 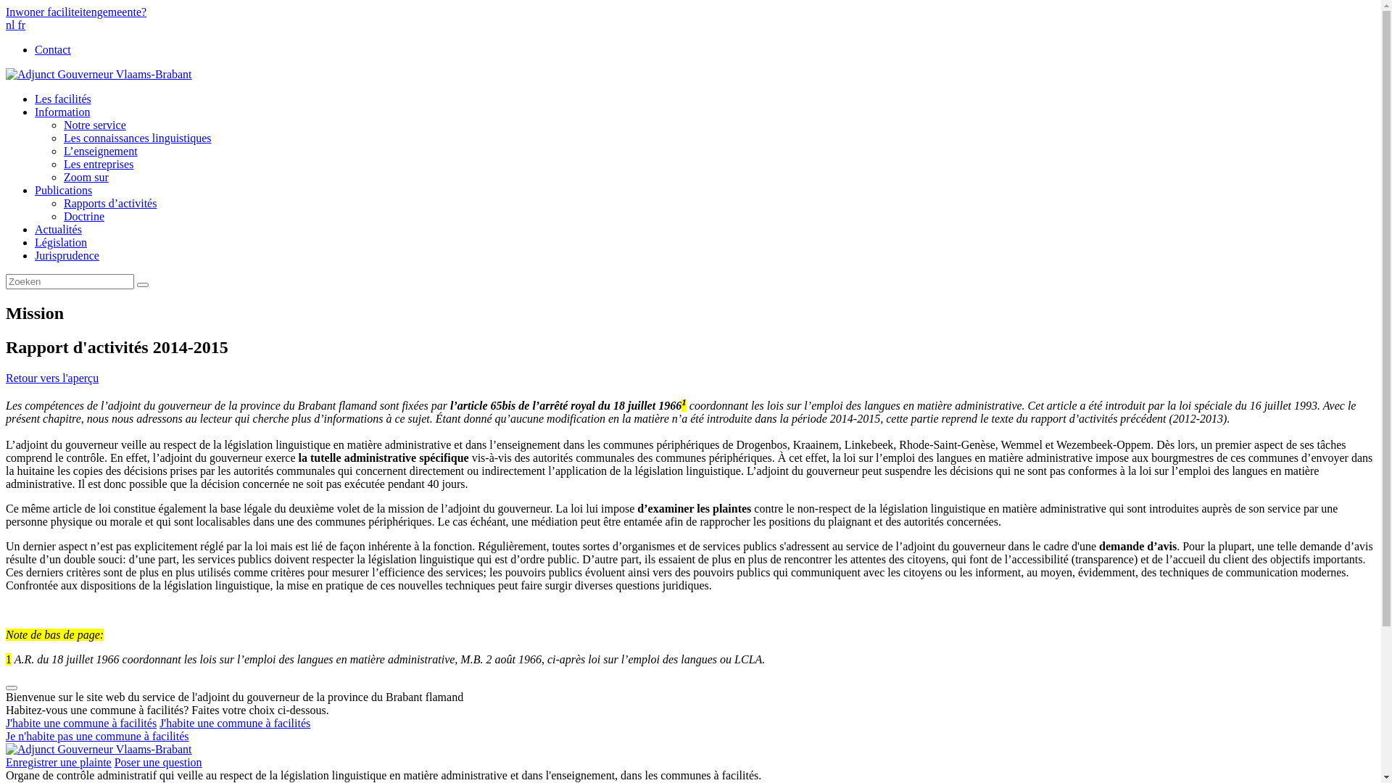 I want to click on Zoom sur, so click(x=86, y=177).